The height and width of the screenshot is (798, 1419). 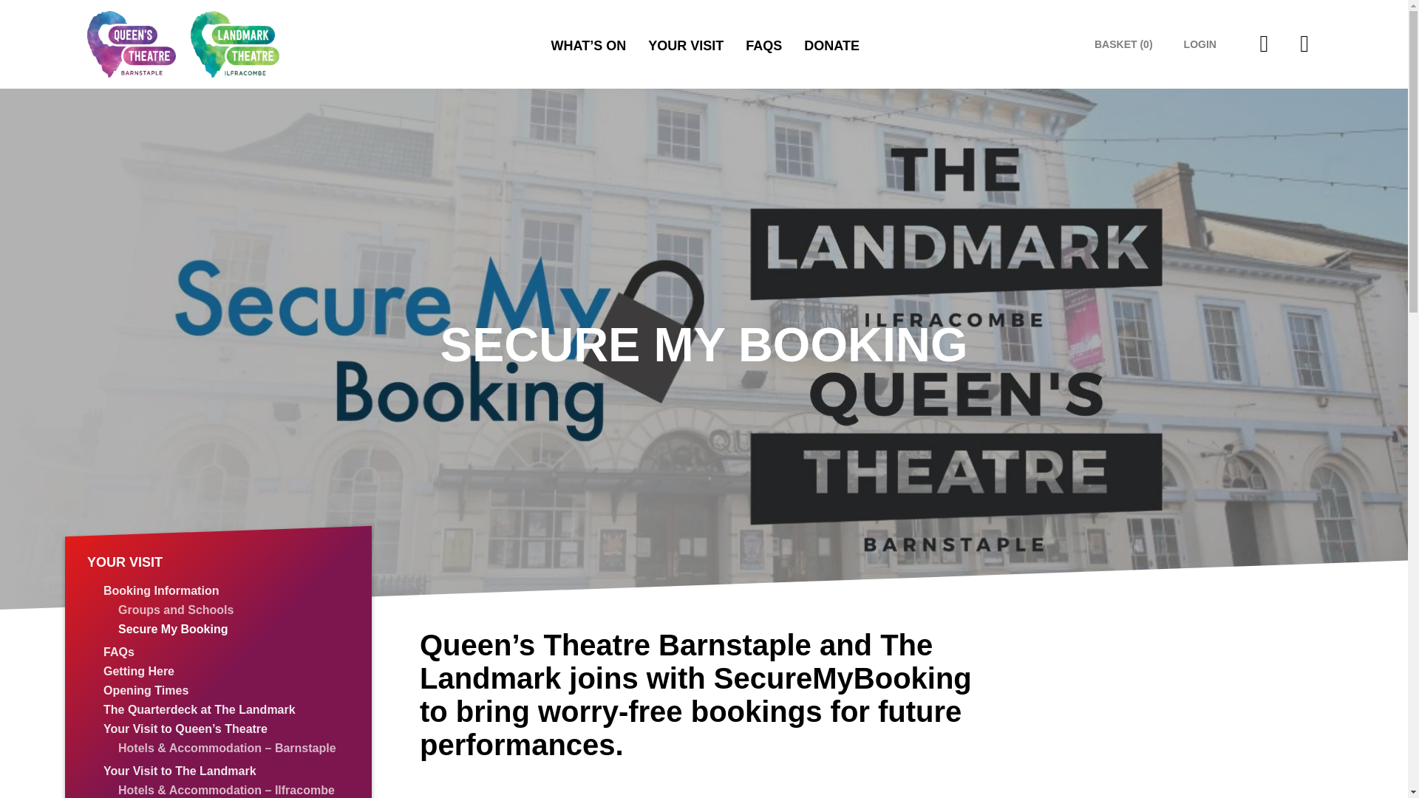 What do you see at coordinates (763, 46) in the screenshot?
I see `FAQS` at bounding box center [763, 46].